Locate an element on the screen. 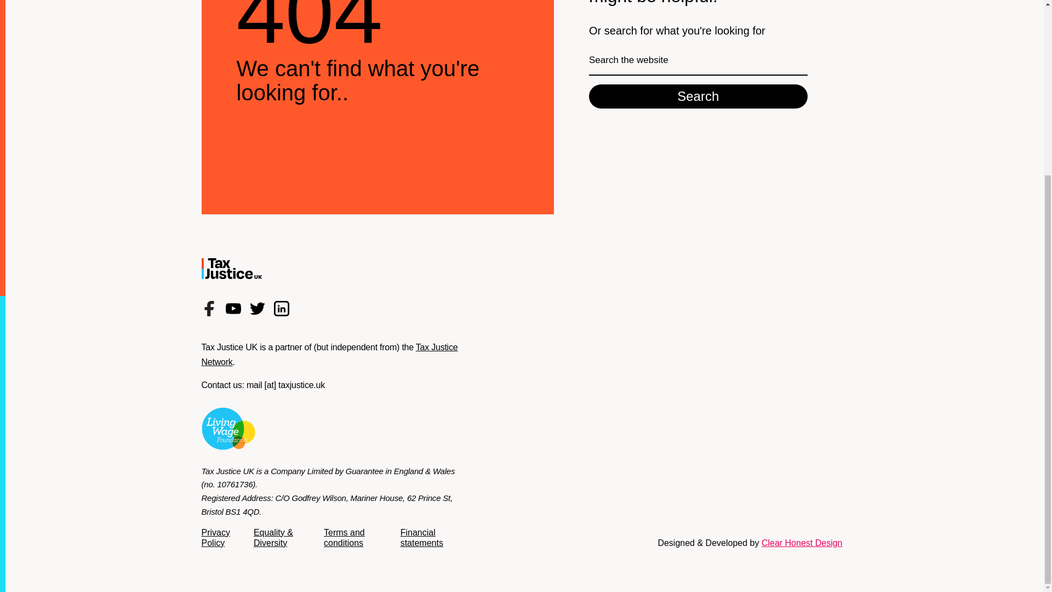  Tax Justice Network is located at coordinates (330, 354).